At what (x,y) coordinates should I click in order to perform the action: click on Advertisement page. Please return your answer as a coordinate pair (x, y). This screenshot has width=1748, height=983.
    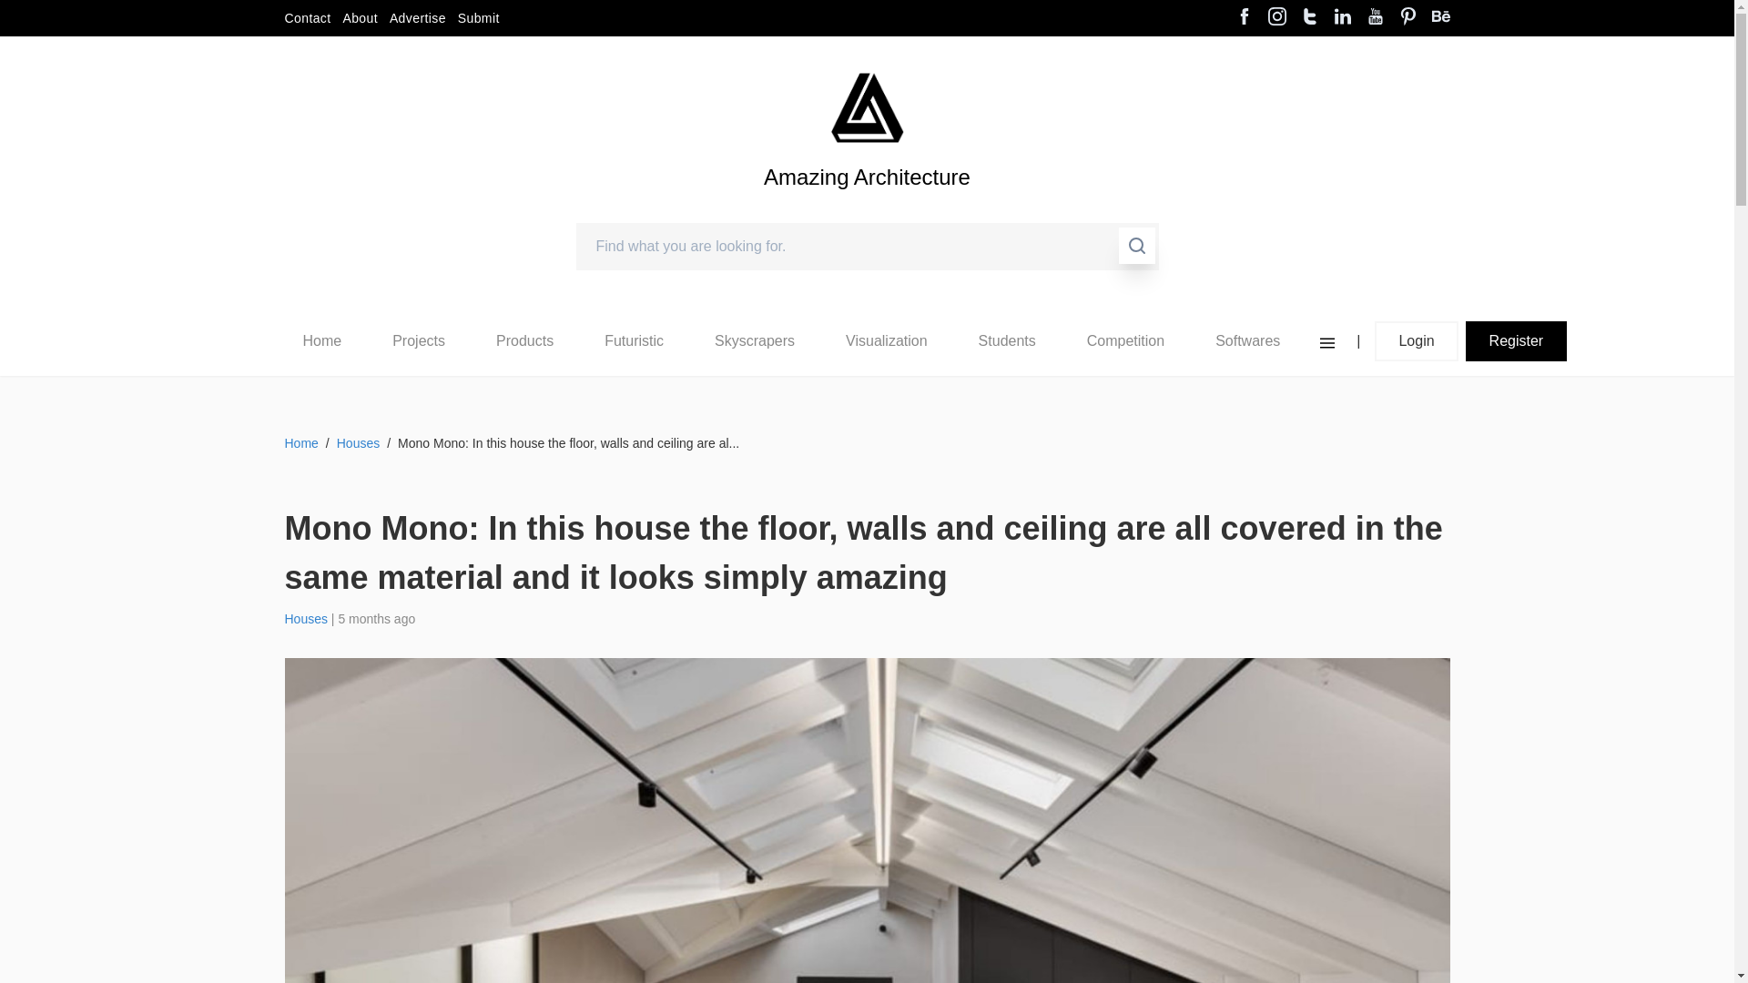
    Looking at the image, I should click on (417, 18).